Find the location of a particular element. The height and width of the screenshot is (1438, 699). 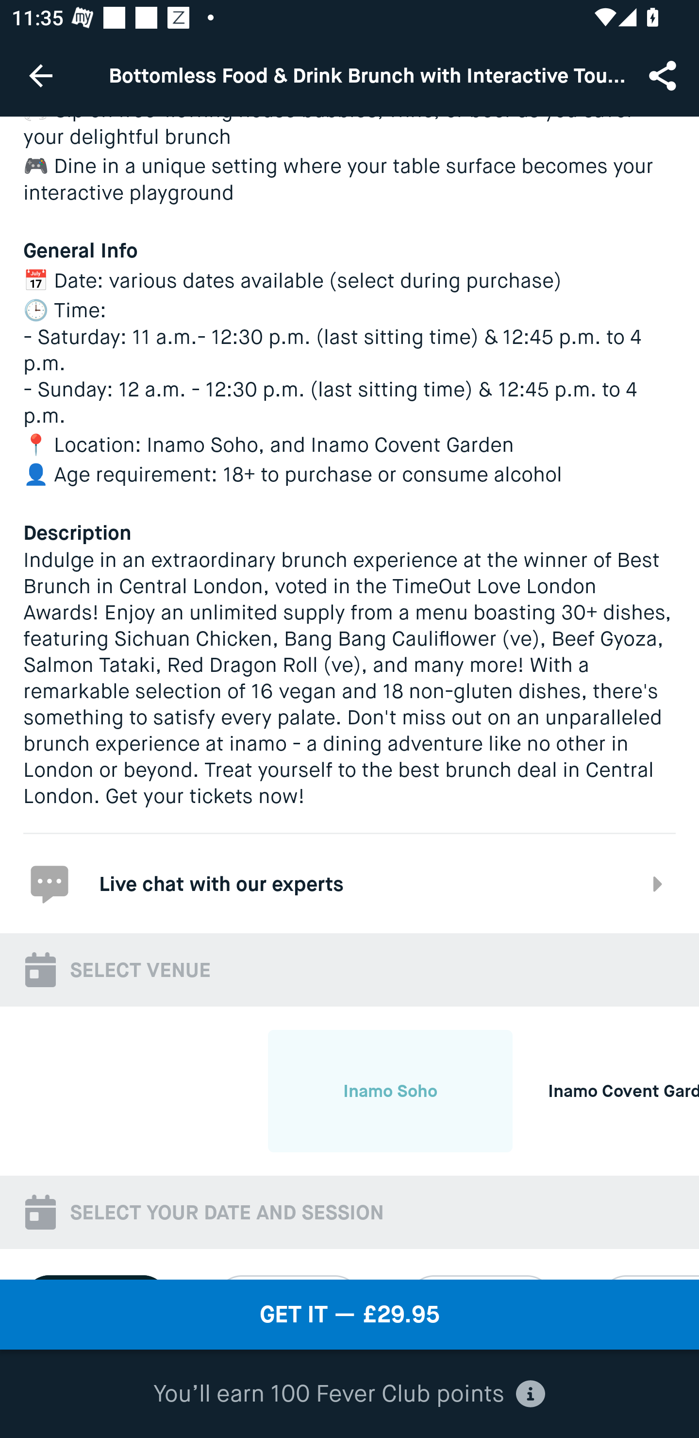

GET IT — £29.95 is located at coordinates (349, 1315).